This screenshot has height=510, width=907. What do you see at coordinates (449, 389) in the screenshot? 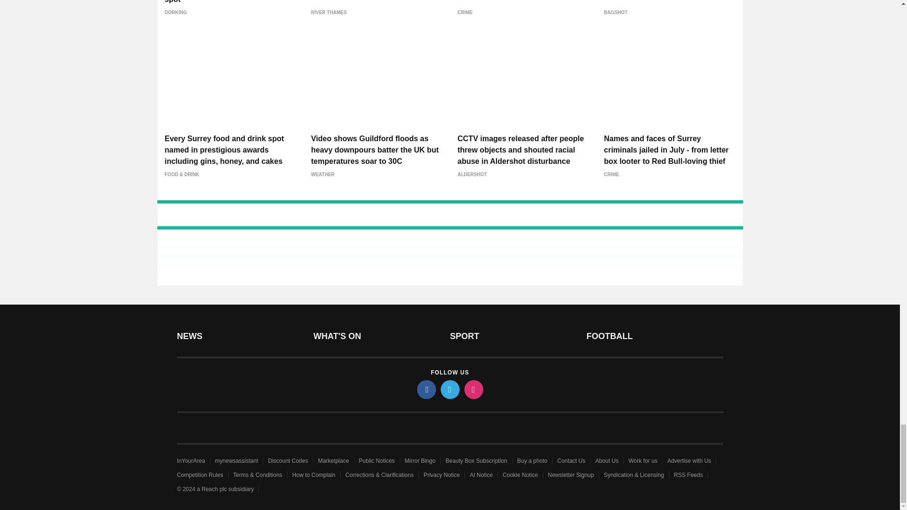
I see `twitter` at bounding box center [449, 389].